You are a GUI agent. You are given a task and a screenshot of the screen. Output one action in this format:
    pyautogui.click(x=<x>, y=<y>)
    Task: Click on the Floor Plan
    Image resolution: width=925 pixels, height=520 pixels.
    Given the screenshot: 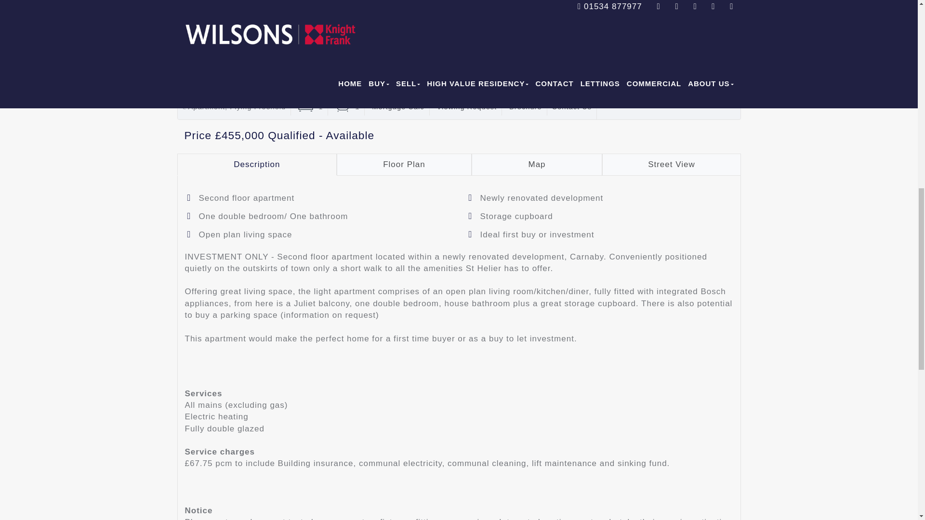 What is the action you would take?
    pyautogui.click(x=404, y=164)
    